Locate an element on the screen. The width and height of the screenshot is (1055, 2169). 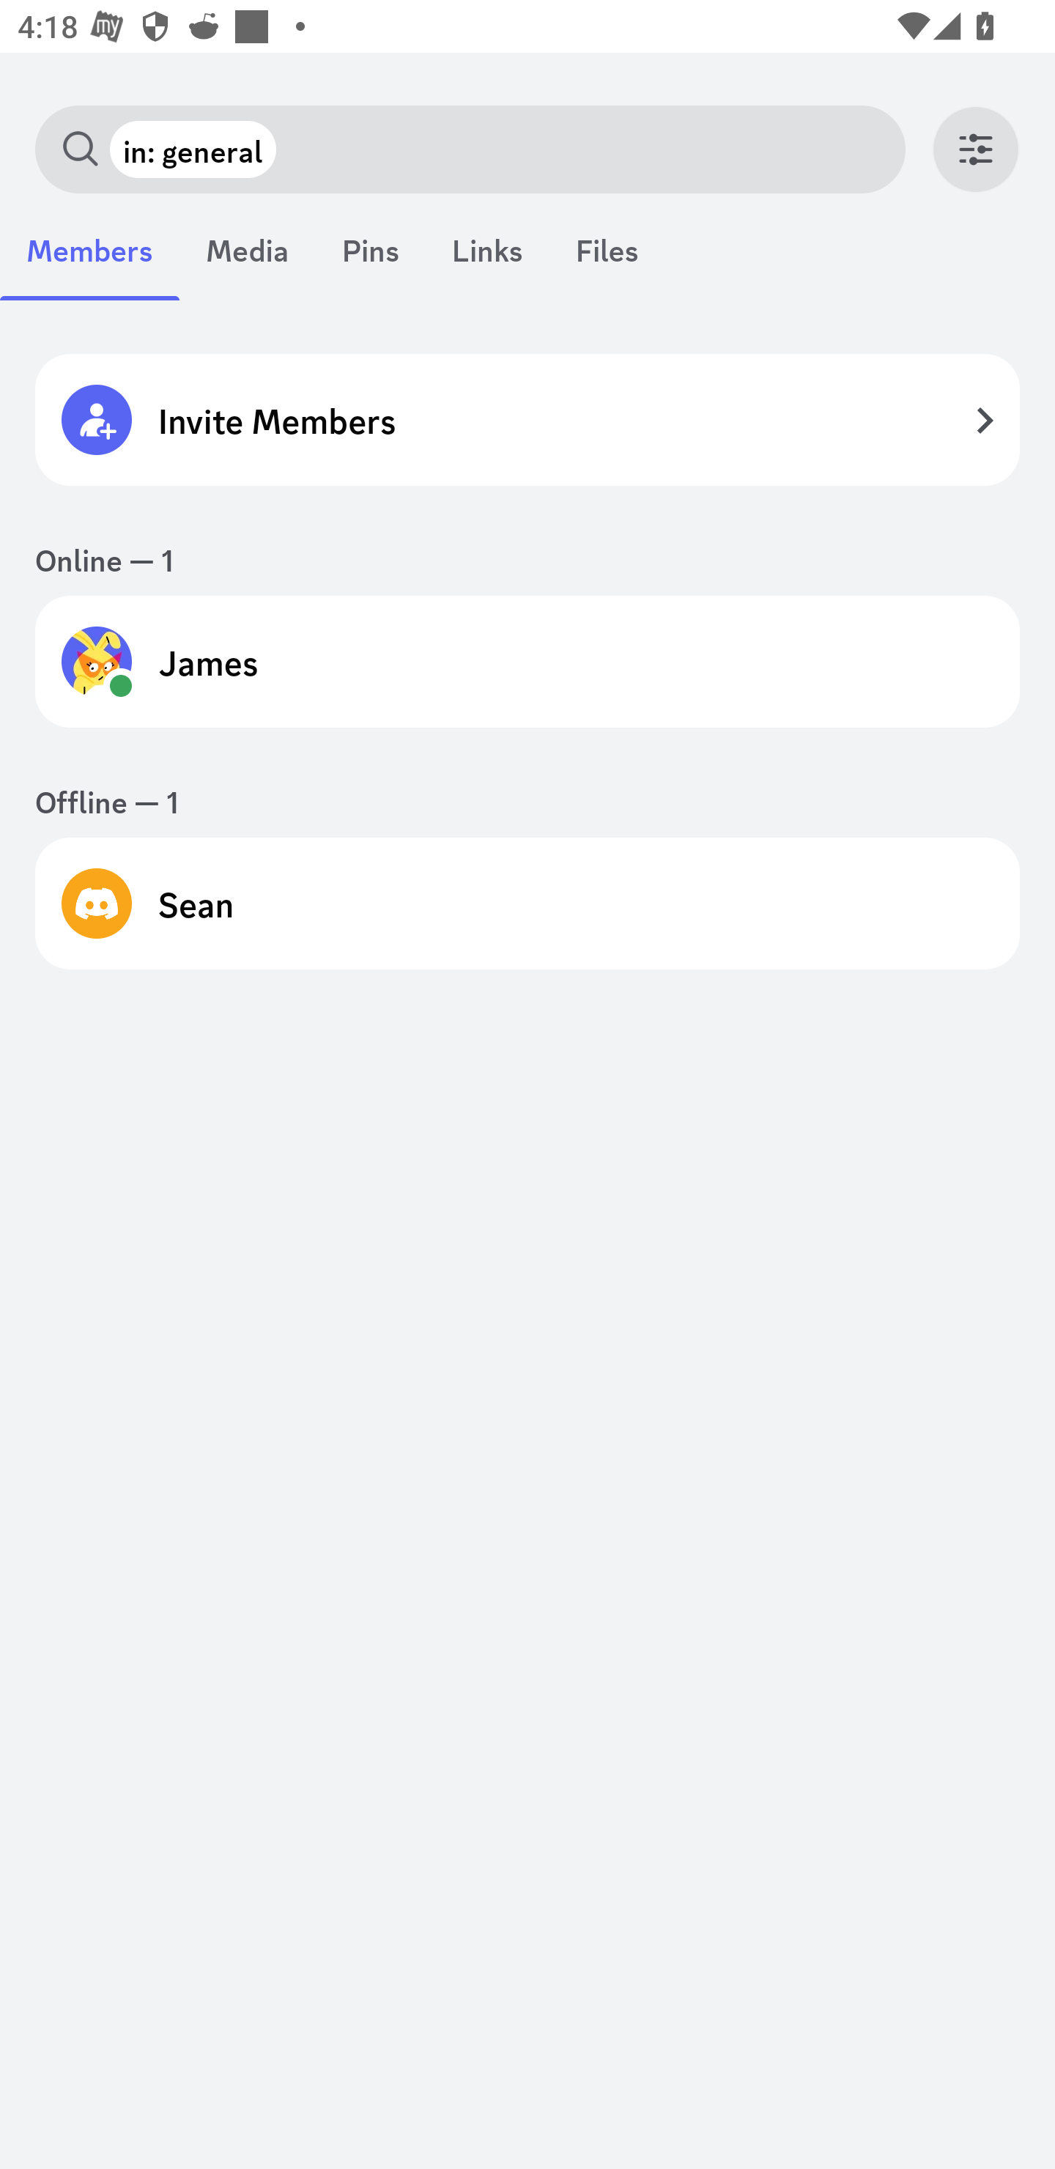
Links is located at coordinates (487, 263).